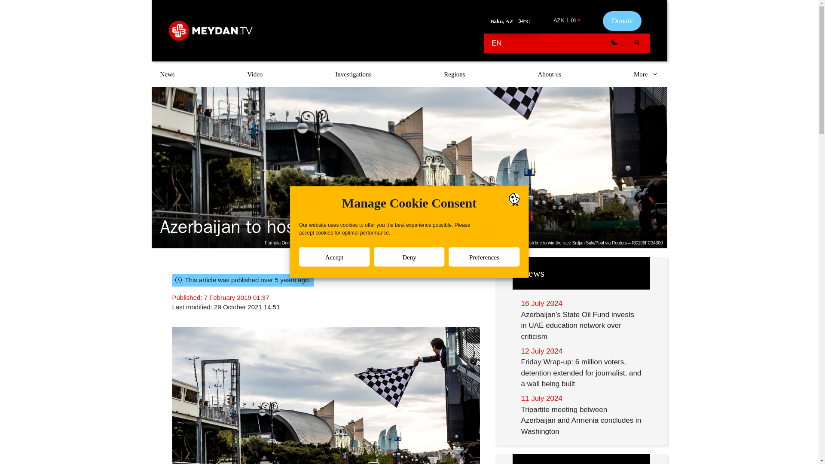  I want to click on Accept, so click(334, 431).